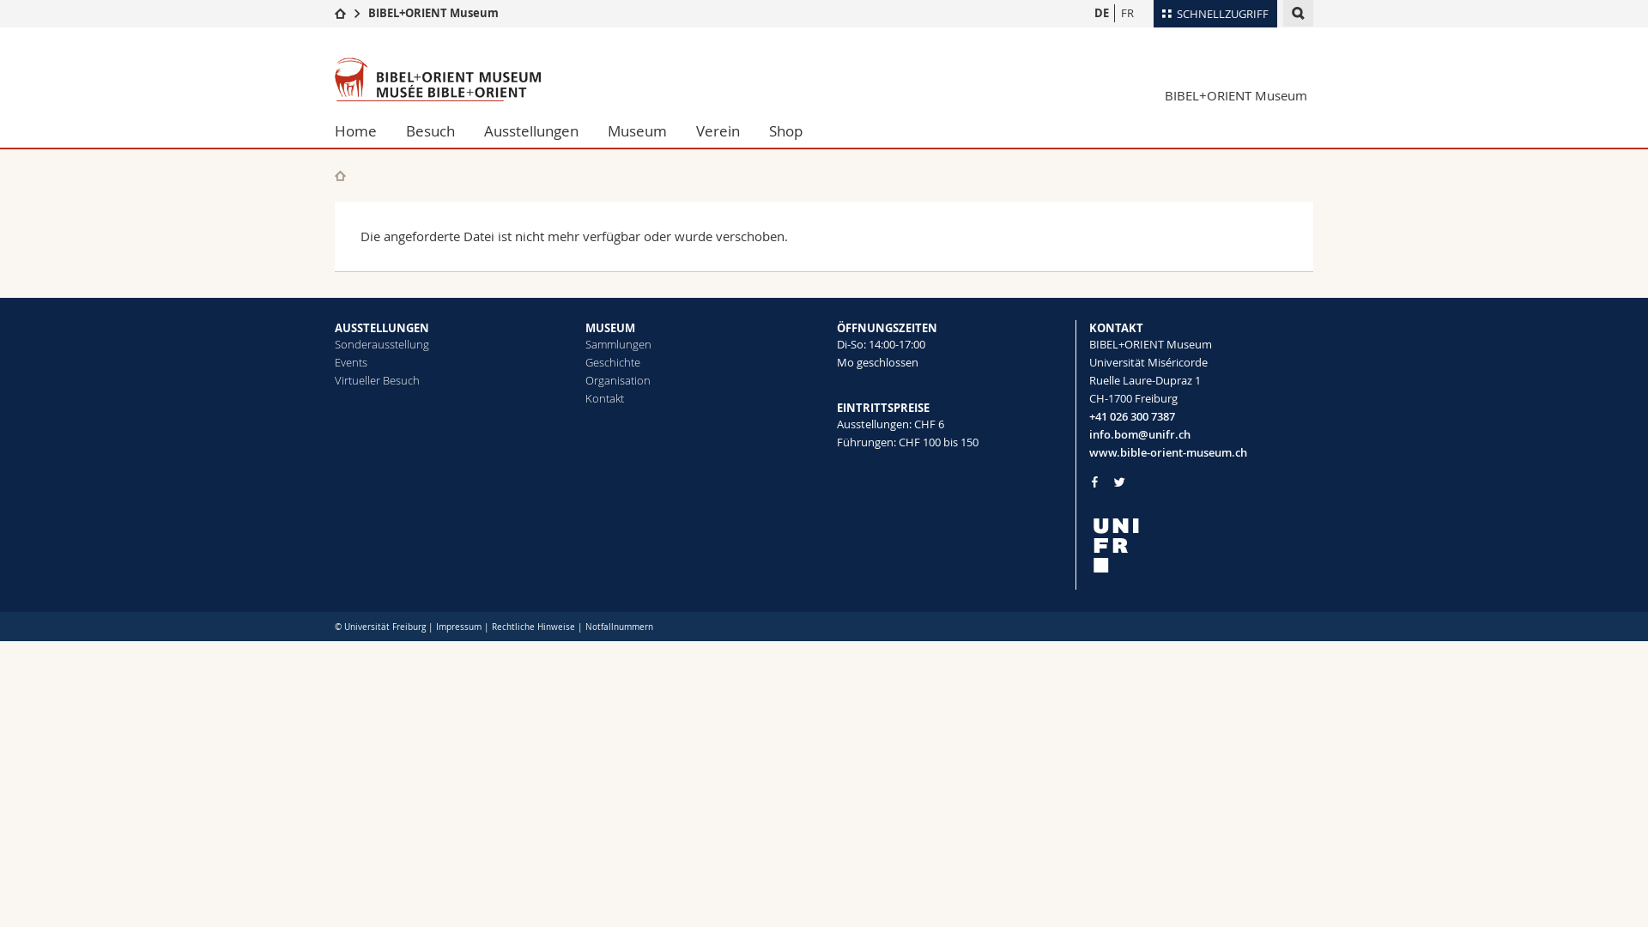  I want to click on info.bom@unifr.ch, so click(1201, 434).